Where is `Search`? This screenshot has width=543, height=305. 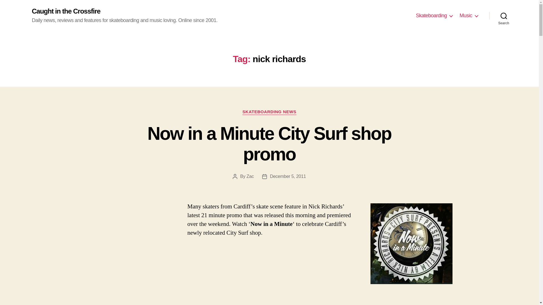 Search is located at coordinates (504, 16).